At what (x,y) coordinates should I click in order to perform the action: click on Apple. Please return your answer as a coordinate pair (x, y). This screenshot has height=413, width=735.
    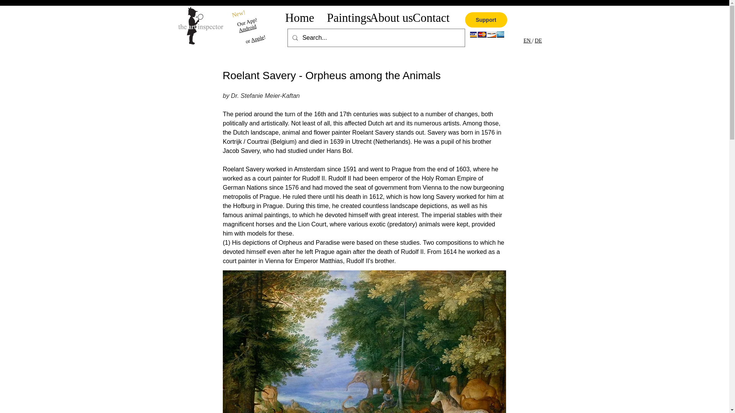
    Looking at the image, I should click on (256, 37).